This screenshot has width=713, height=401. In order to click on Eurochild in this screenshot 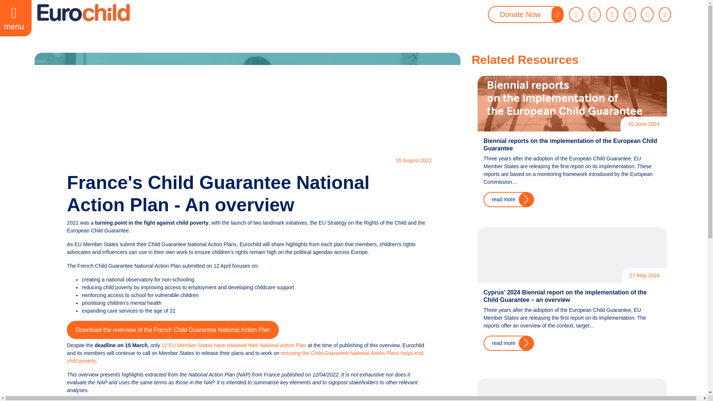, I will do `click(83, 13)`.